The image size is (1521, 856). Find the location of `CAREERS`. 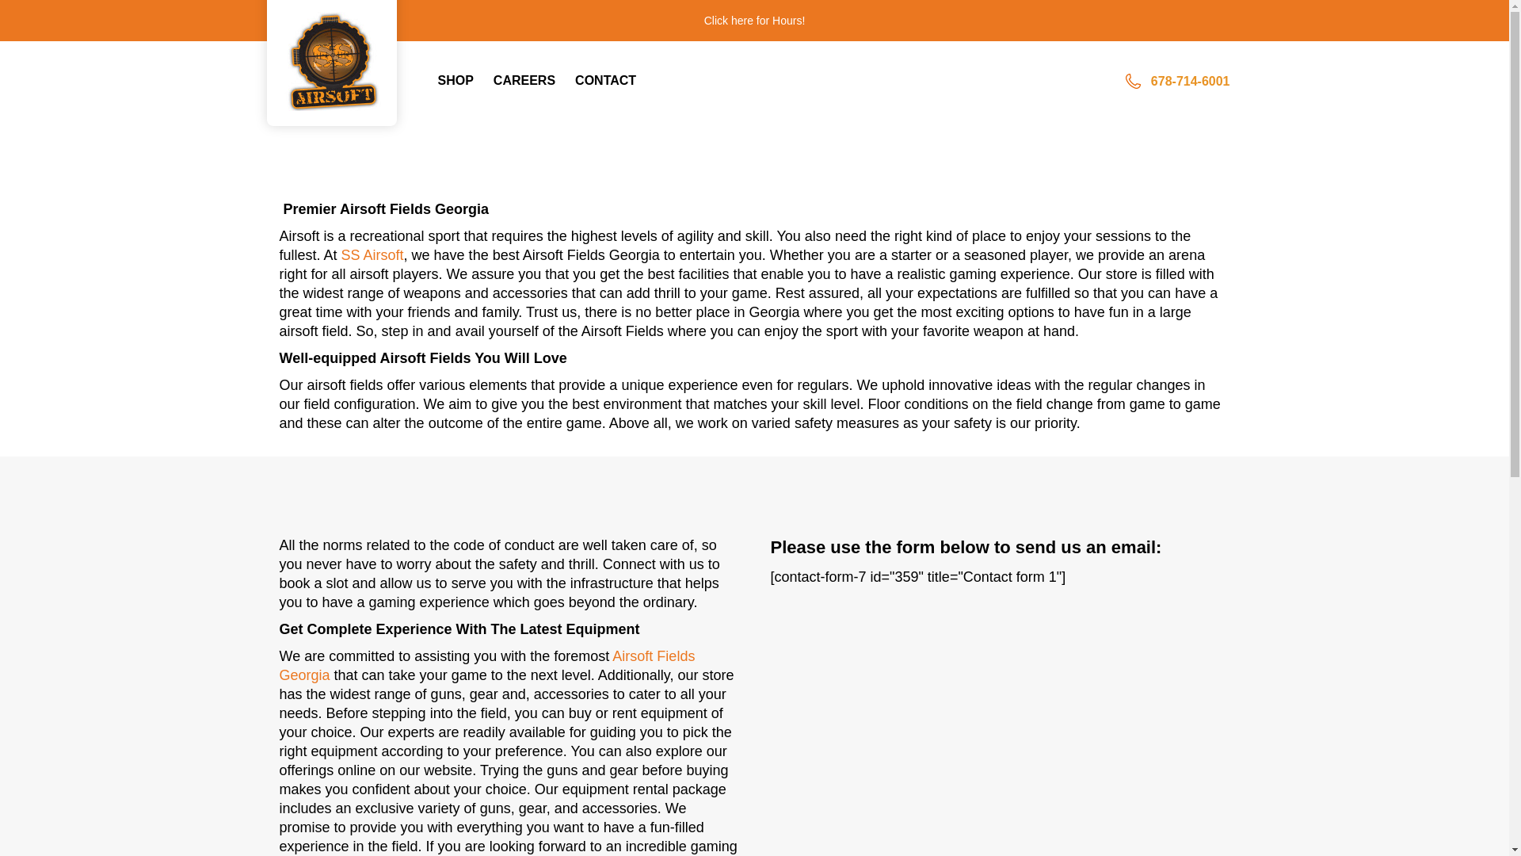

CAREERS is located at coordinates (534, 81).